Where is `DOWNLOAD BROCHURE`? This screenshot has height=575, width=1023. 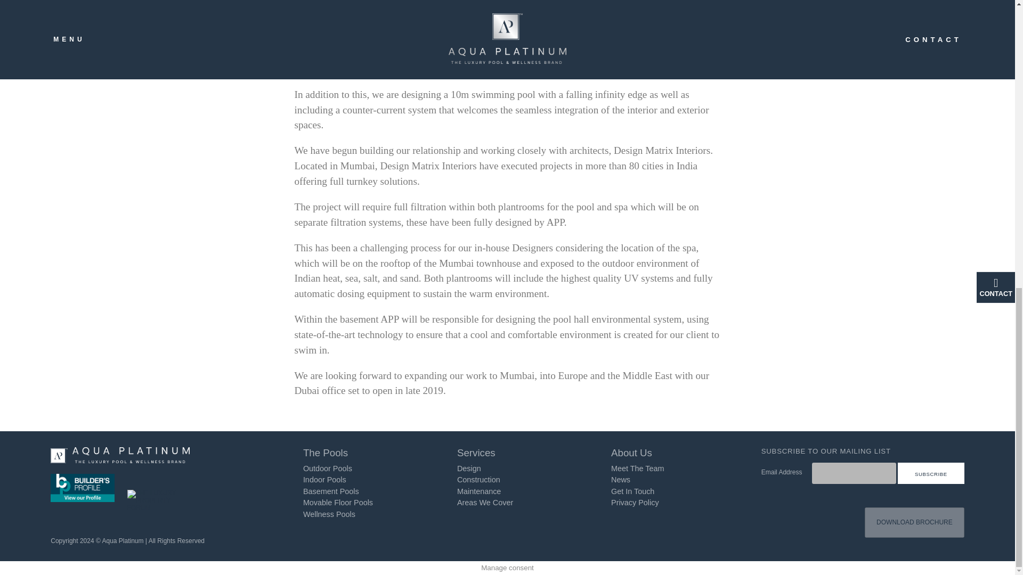
DOWNLOAD BROCHURE is located at coordinates (914, 522).